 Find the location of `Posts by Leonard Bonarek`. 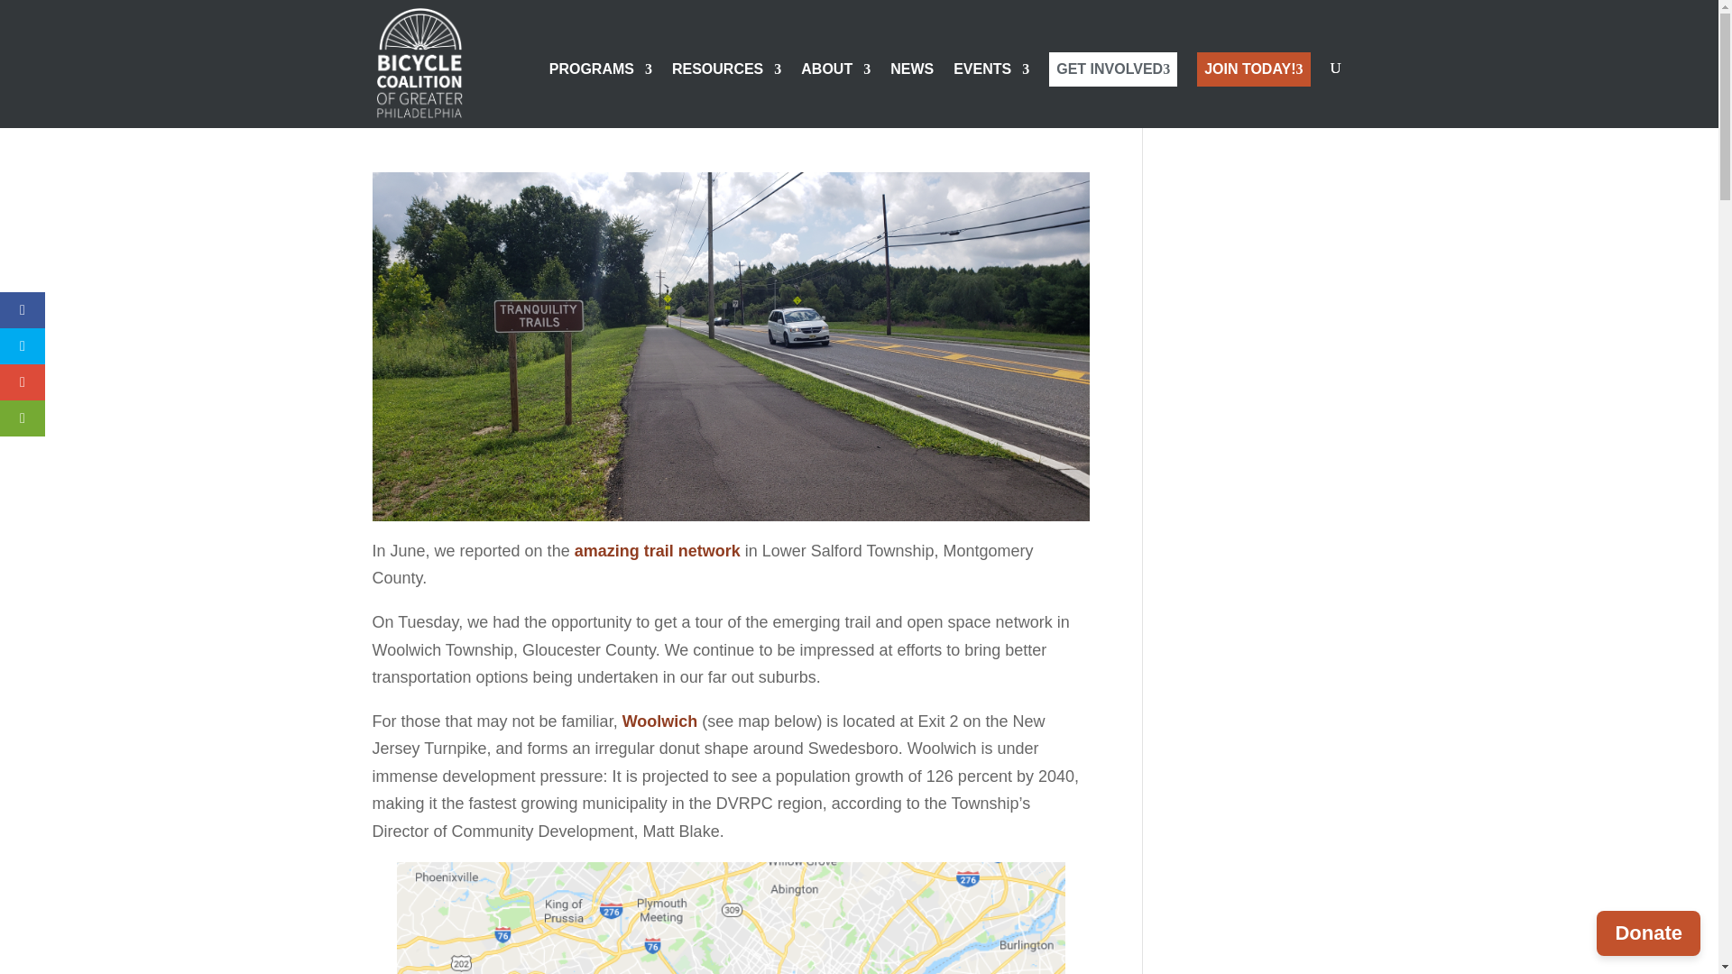

Posts by Leonard Bonarek is located at coordinates (437, 112).